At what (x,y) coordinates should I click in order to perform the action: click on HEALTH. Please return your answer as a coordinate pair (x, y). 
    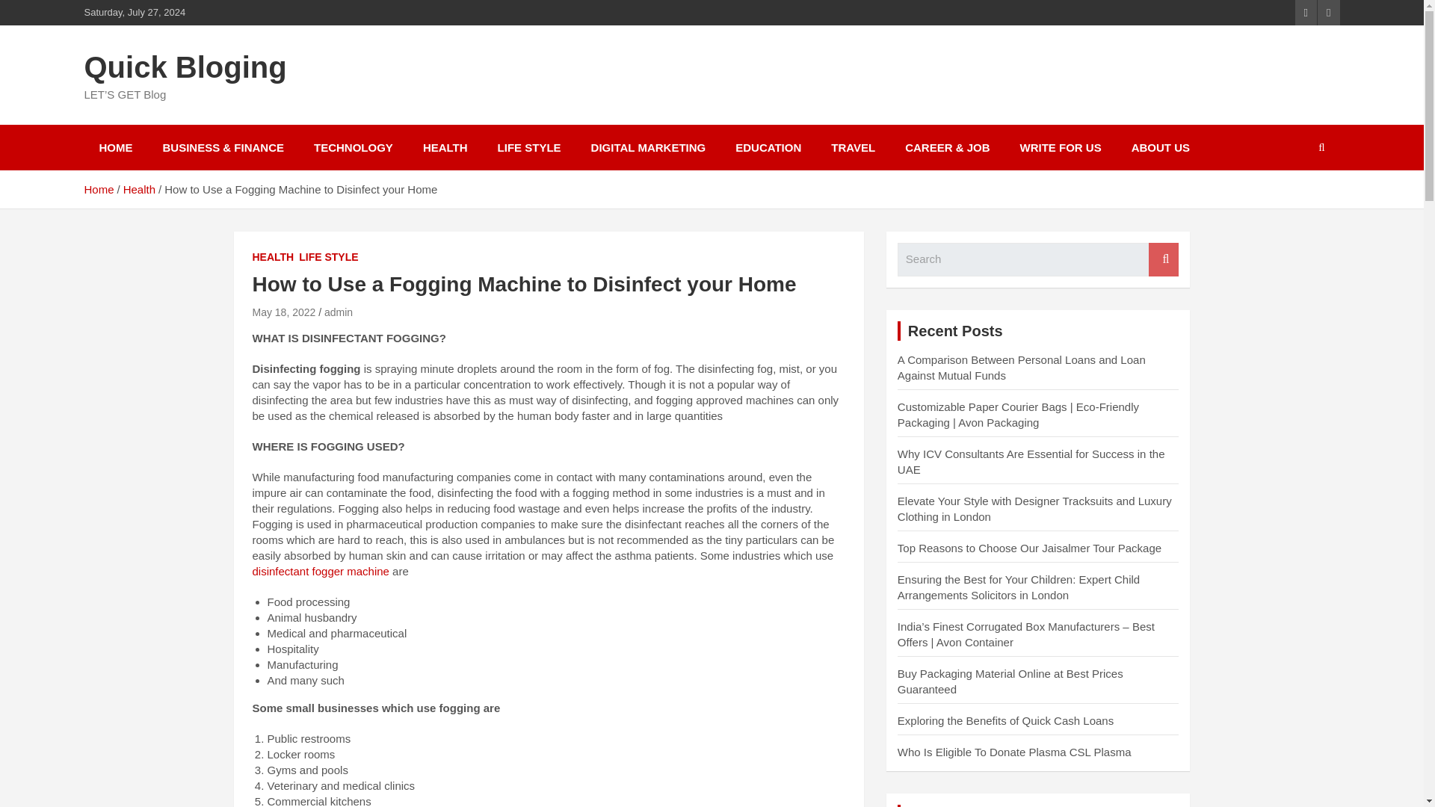
    Looking at the image, I should click on (445, 147).